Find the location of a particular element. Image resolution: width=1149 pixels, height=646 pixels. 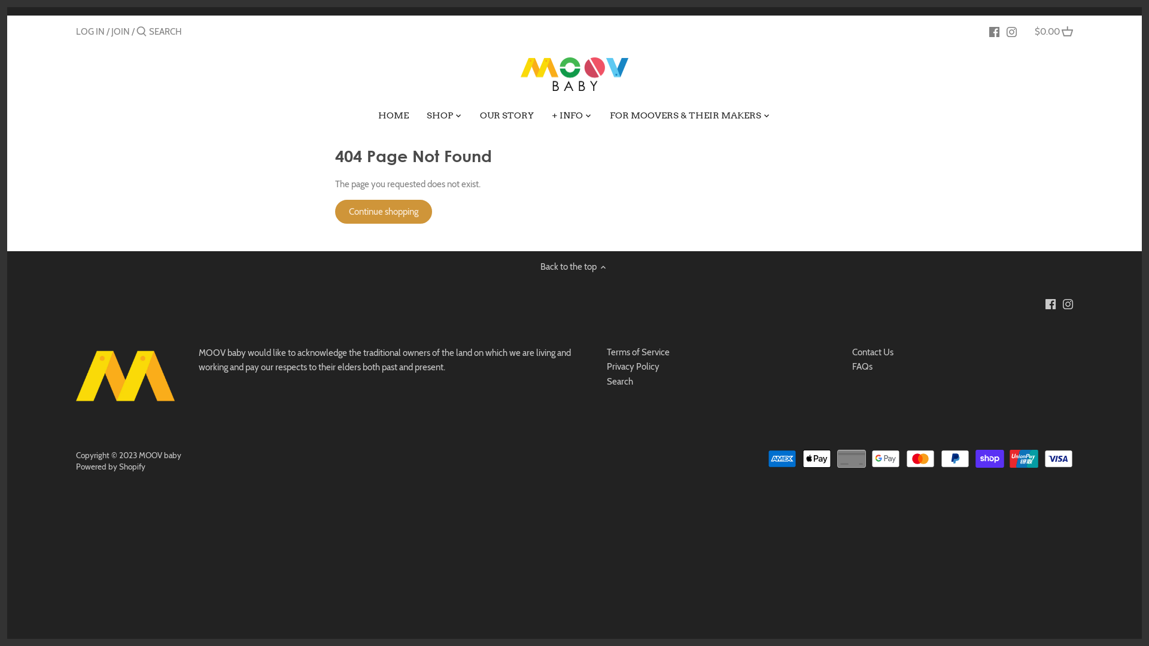

JOIN is located at coordinates (121, 32).